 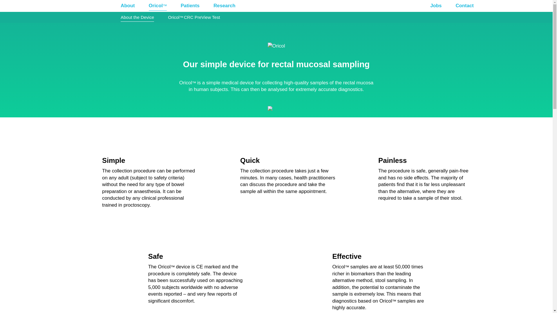 I want to click on Jobs, so click(x=436, y=6).